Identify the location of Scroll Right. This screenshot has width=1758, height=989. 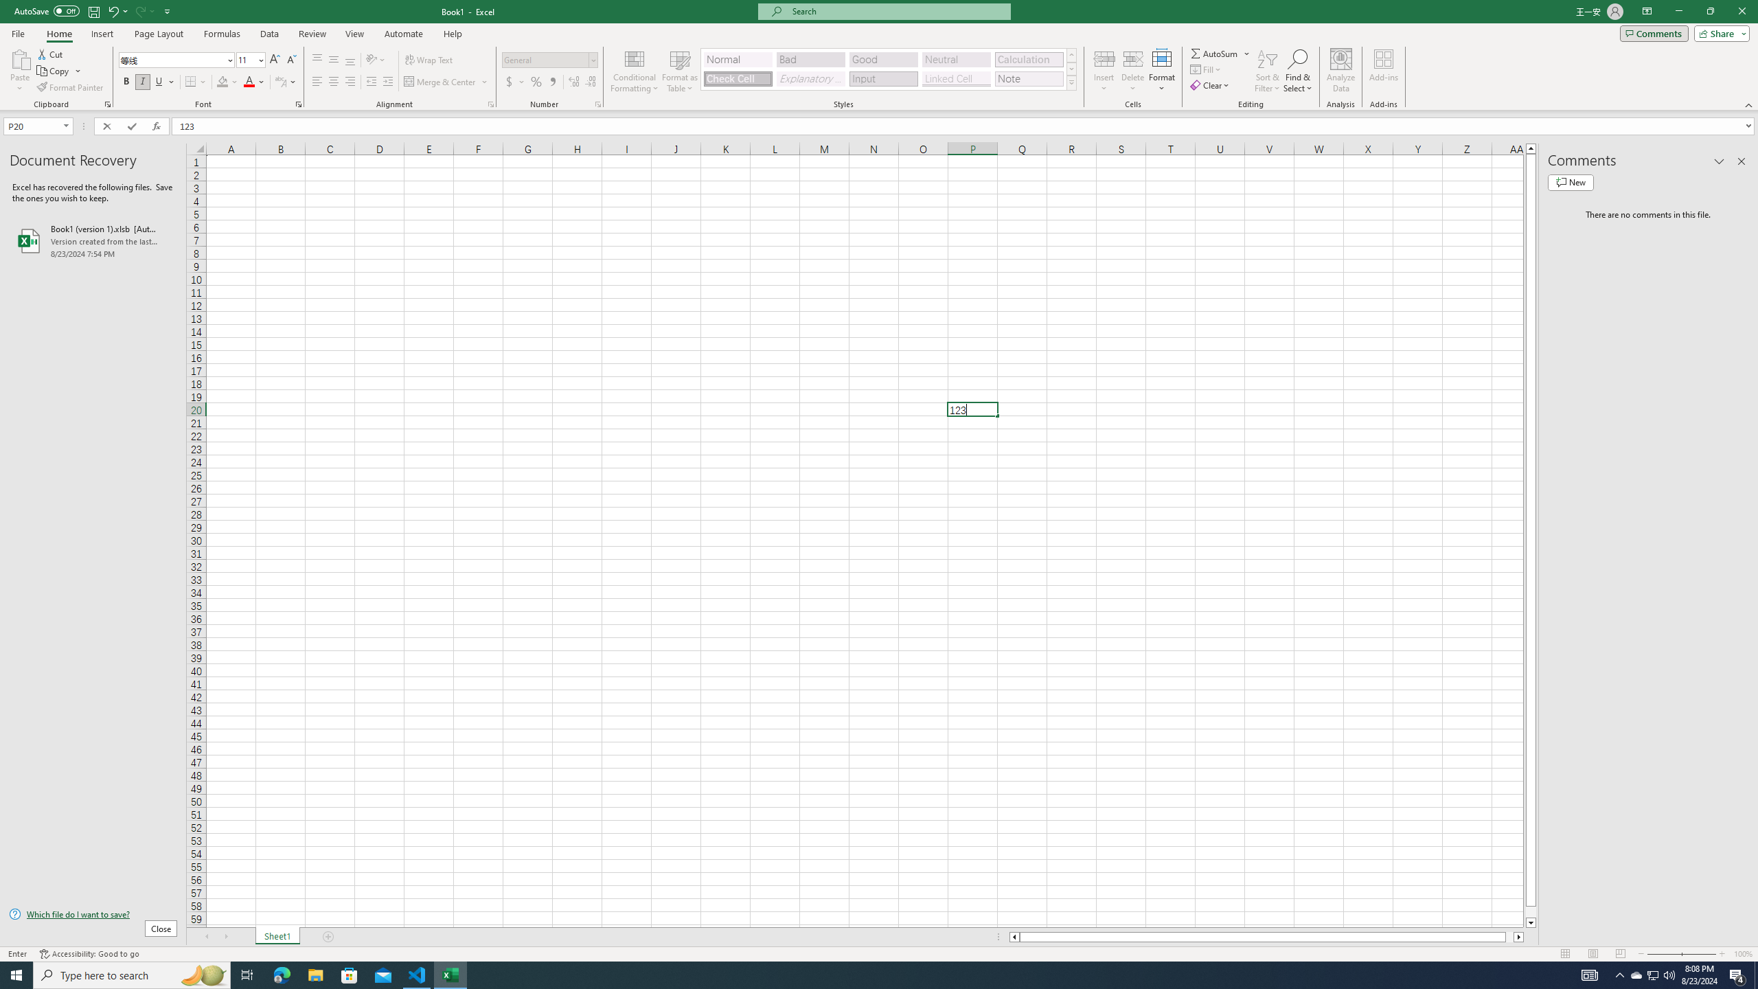
(225, 937).